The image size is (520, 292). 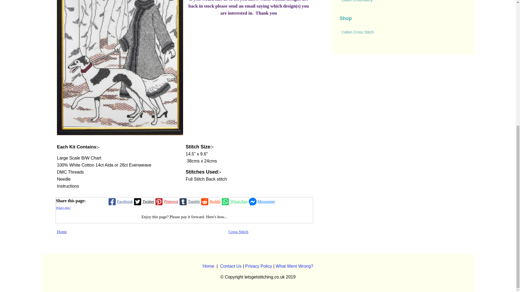 What do you see at coordinates (62, 231) in the screenshot?
I see `Home` at bounding box center [62, 231].